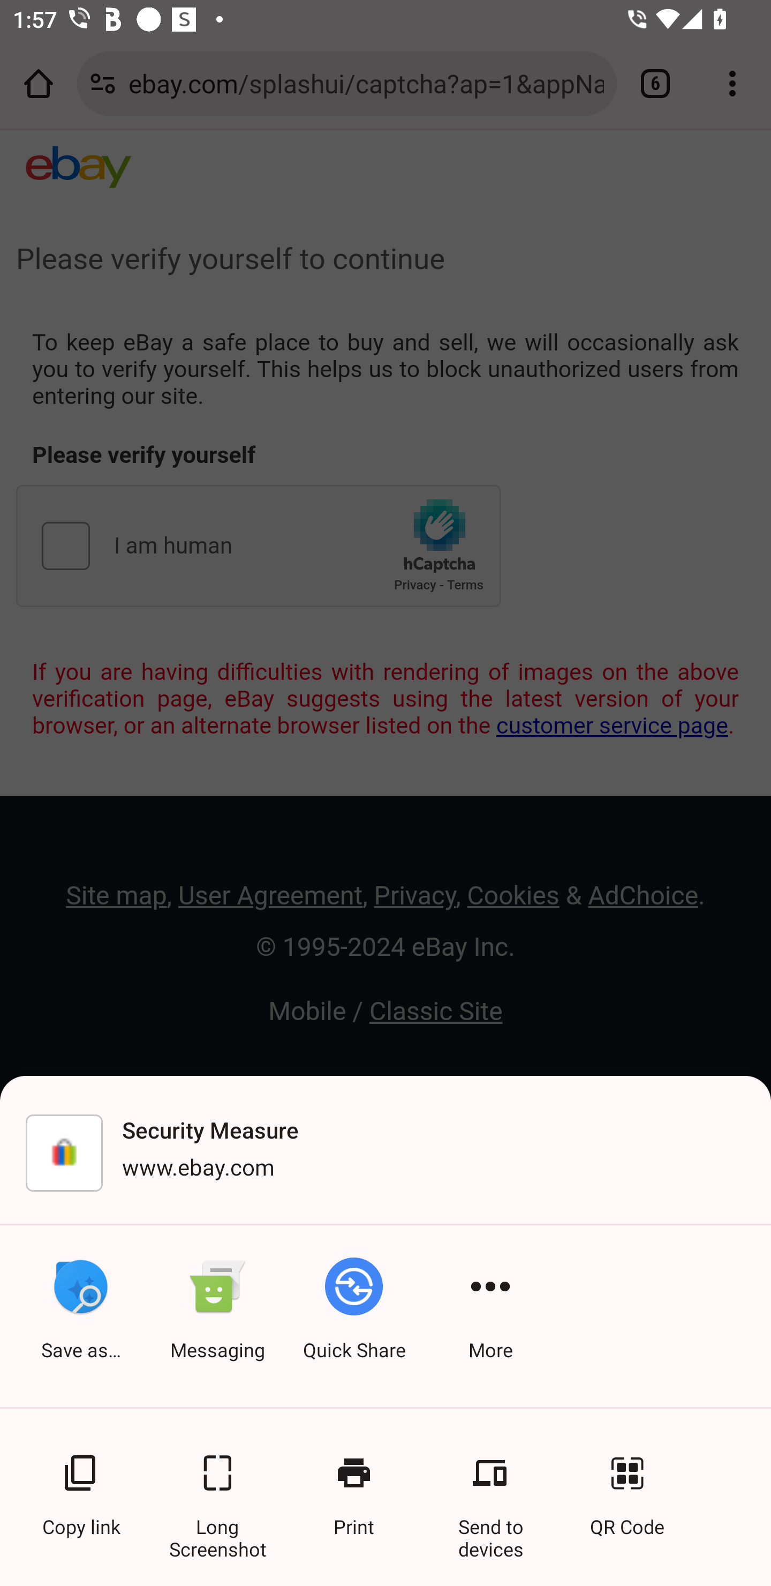 This screenshot has height=1586, width=771. What do you see at coordinates (80, 1316) in the screenshot?
I see `Save as…` at bounding box center [80, 1316].